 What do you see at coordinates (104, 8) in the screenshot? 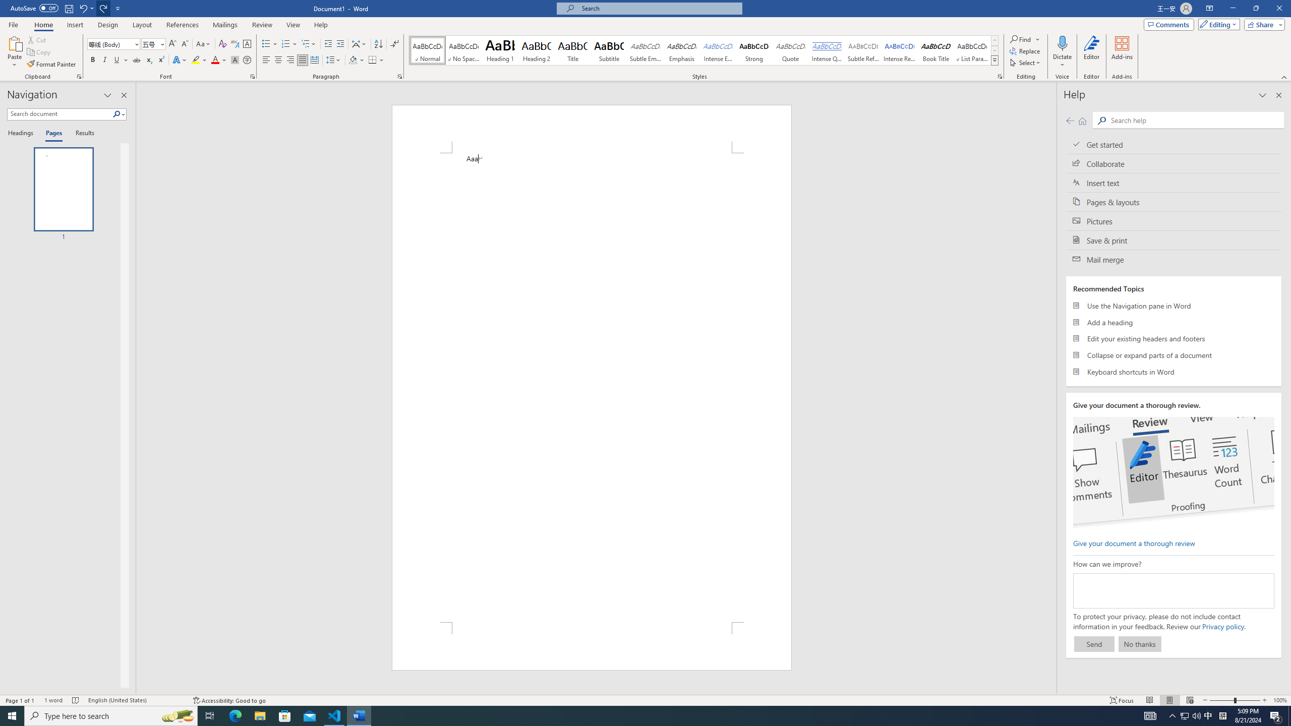
I see `Redo Style` at bounding box center [104, 8].